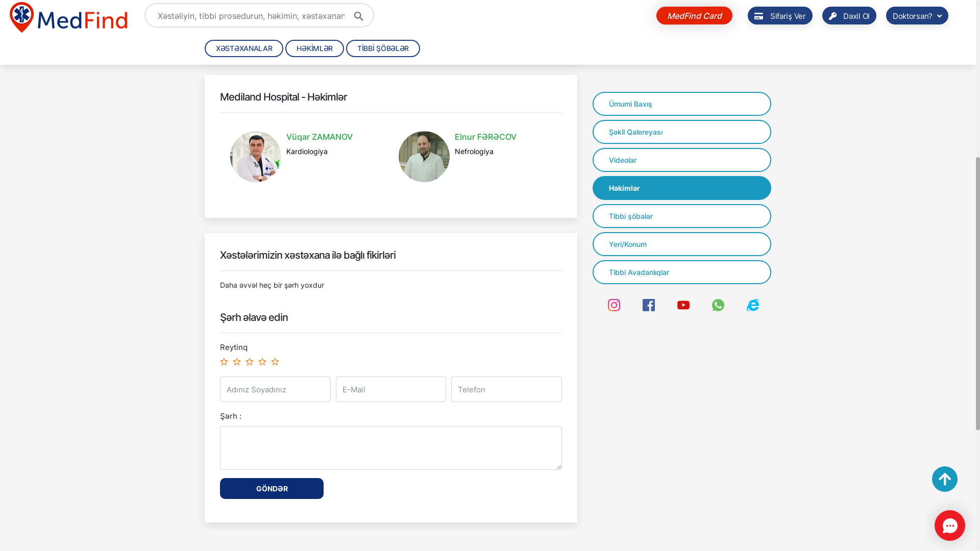 The image size is (980, 551). I want to click on Whatsapp, so click(252, 351).